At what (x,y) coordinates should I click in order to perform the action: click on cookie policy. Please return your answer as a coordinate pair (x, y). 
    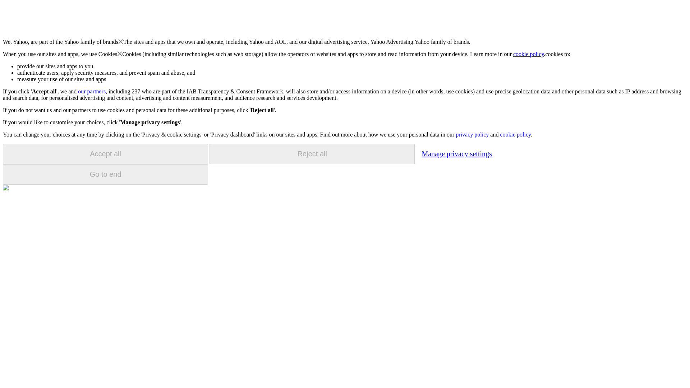
    Looking at the image, I should click on (529, 54).